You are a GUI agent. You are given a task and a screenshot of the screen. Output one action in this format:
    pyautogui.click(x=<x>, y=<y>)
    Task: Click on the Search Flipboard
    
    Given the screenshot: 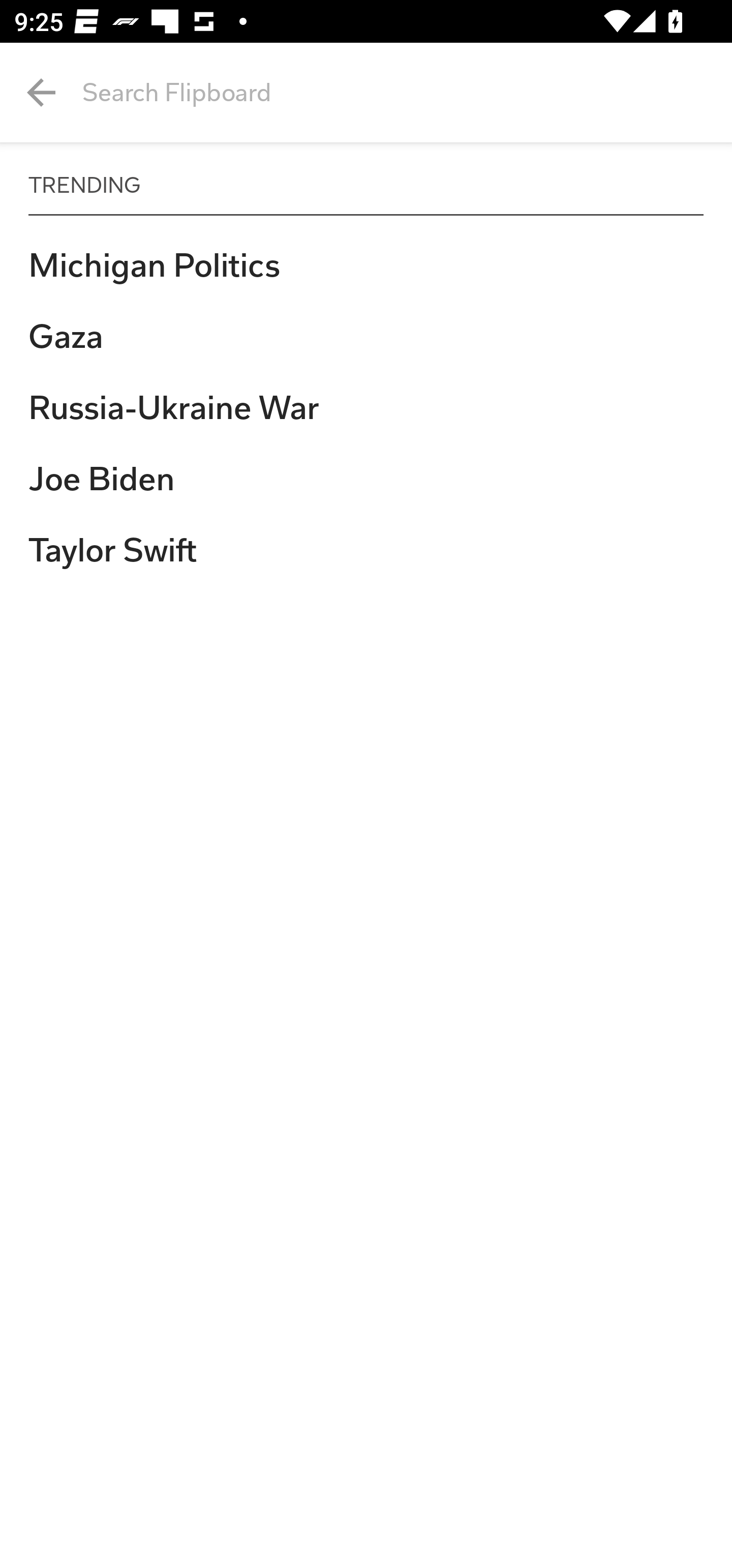 What is the action you would take?
    pyautogui.click(x=407, y=93)
    